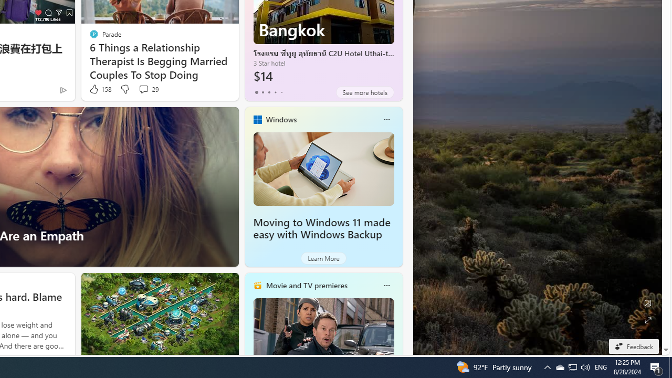 Image resolution: width=672 pixels, height=378 pixels. What do you see at coordinates (648, 303) in the screenshot?
I see `Edit Background` at bounding box center [648, 303].